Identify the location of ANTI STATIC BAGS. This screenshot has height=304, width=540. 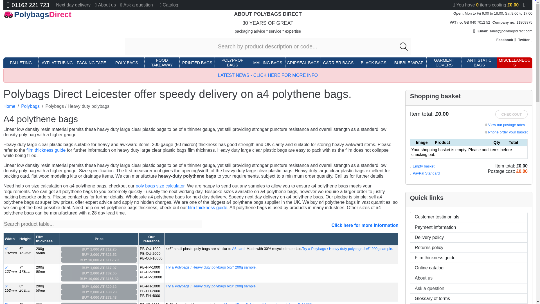
(479, 63).